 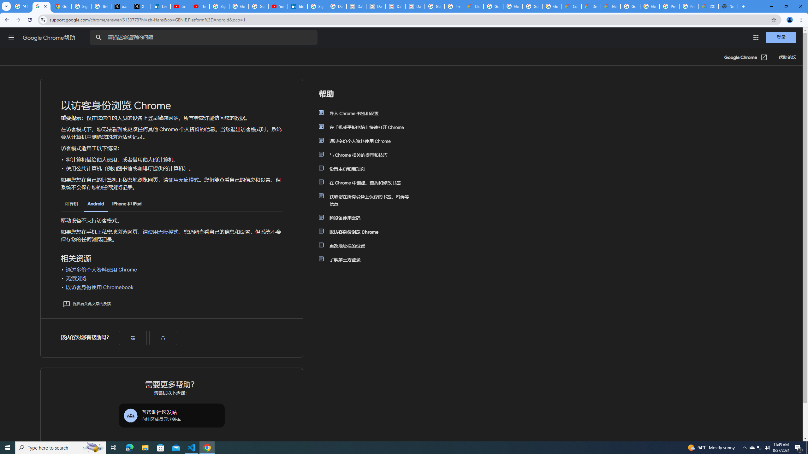 I want to click on Google Workspace - Specific Terms, so click(x=552, y=6).